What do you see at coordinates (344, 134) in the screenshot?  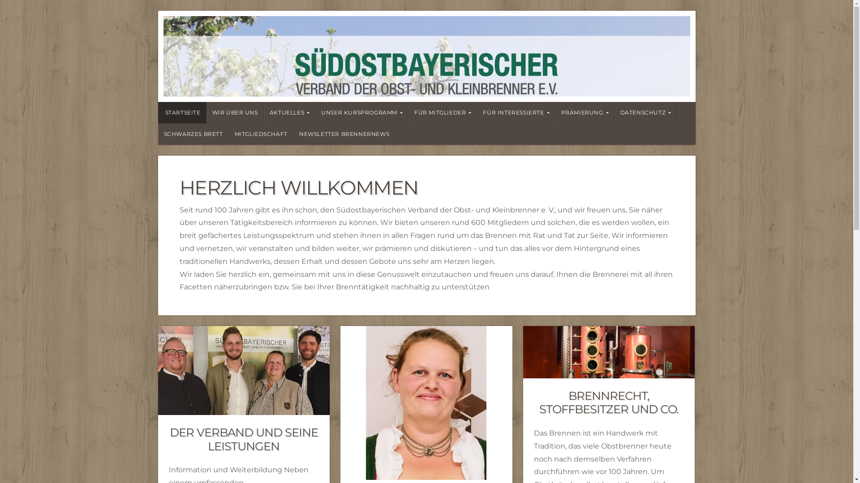 I see `NEWSLETTER BRENNERNEWS` at bounding box center [344, 134].